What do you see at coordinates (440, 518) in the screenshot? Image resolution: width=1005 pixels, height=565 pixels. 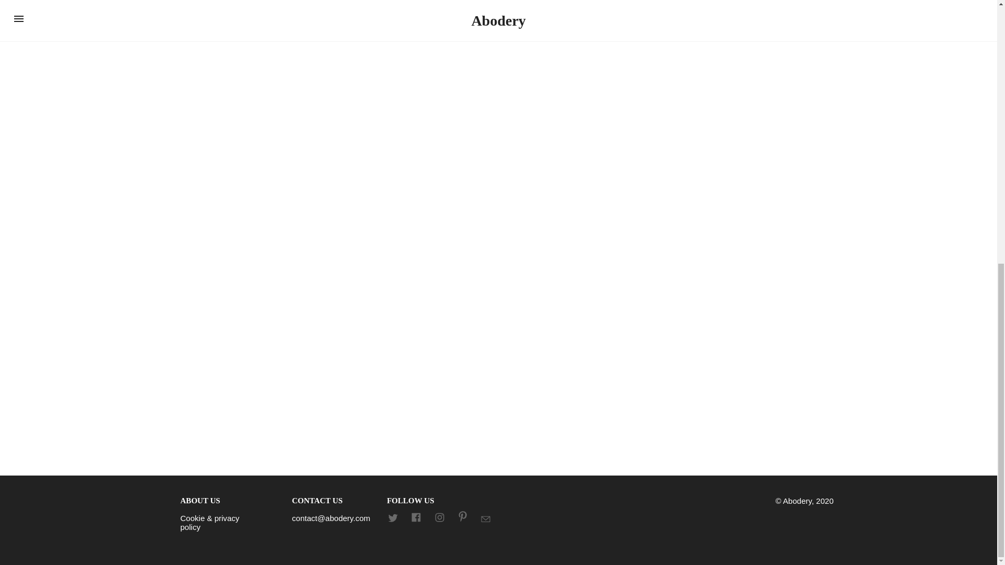 I see `instagram` at bounding box center [440, 518].